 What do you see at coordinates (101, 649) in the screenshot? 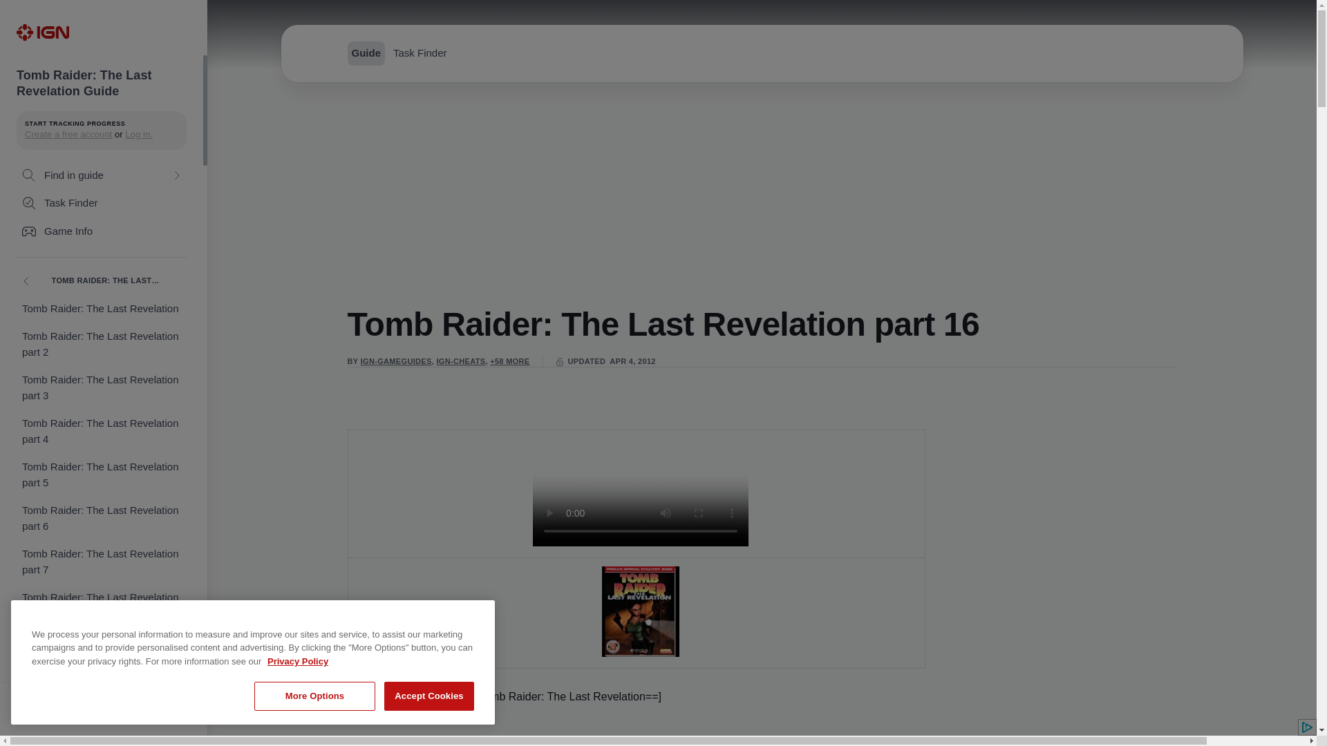
I see `Tomb Raider: The Last Revelation part 9` at bounding box center [101, 649].